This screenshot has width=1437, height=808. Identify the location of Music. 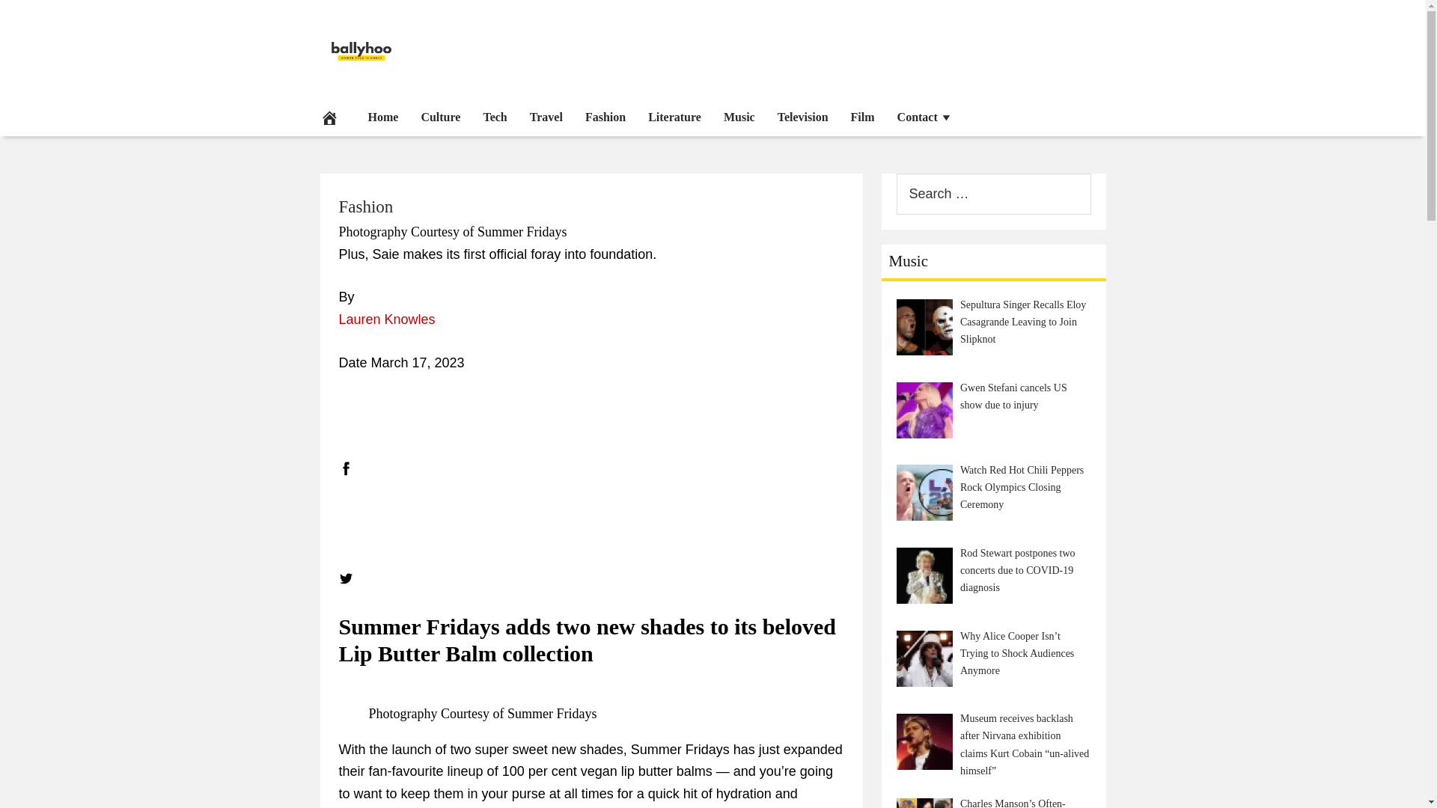
(739, 117).